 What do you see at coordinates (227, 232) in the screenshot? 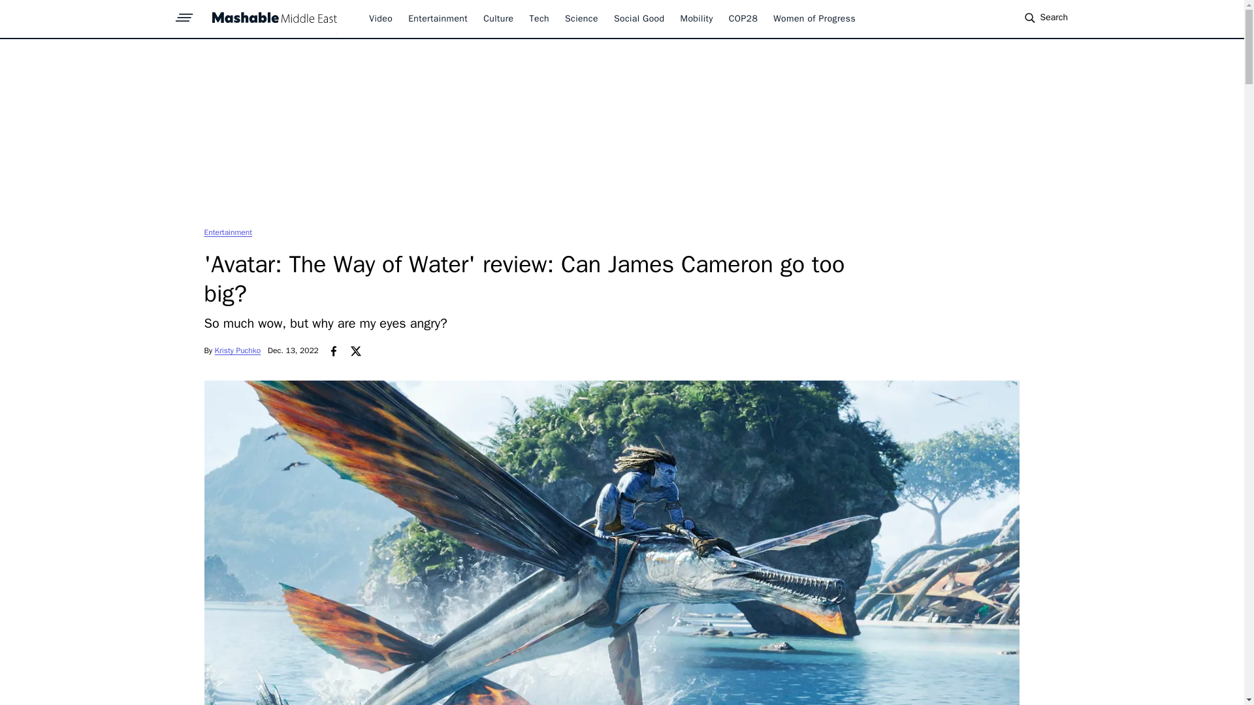
I see `Entertainment` at bounding box center [227, 232].